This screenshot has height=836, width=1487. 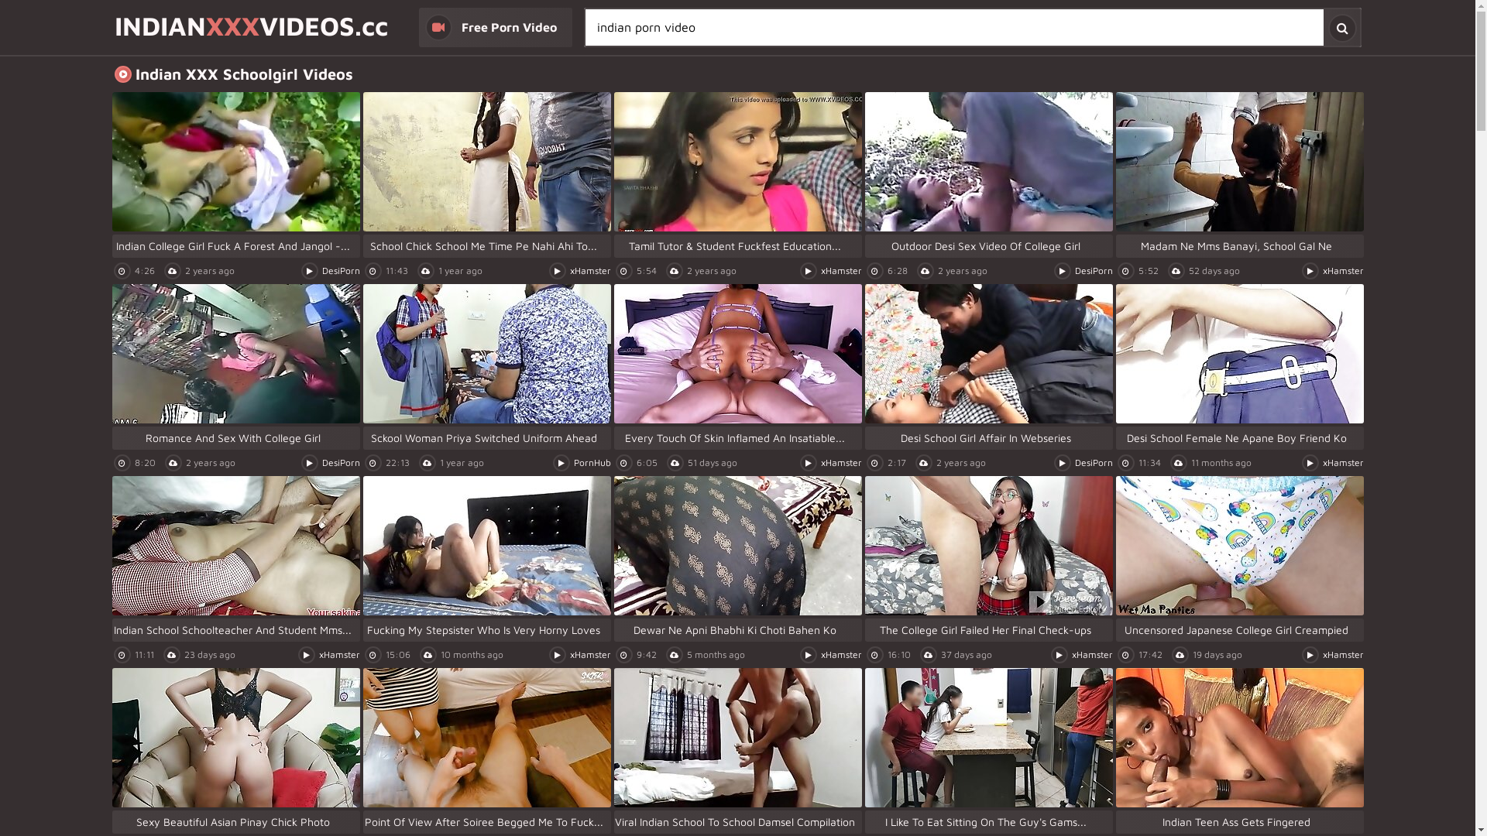 What do you see at coordinates (1092, 655) in the screenshot?
I see `xHamster` at bounding box center [1092, 655].